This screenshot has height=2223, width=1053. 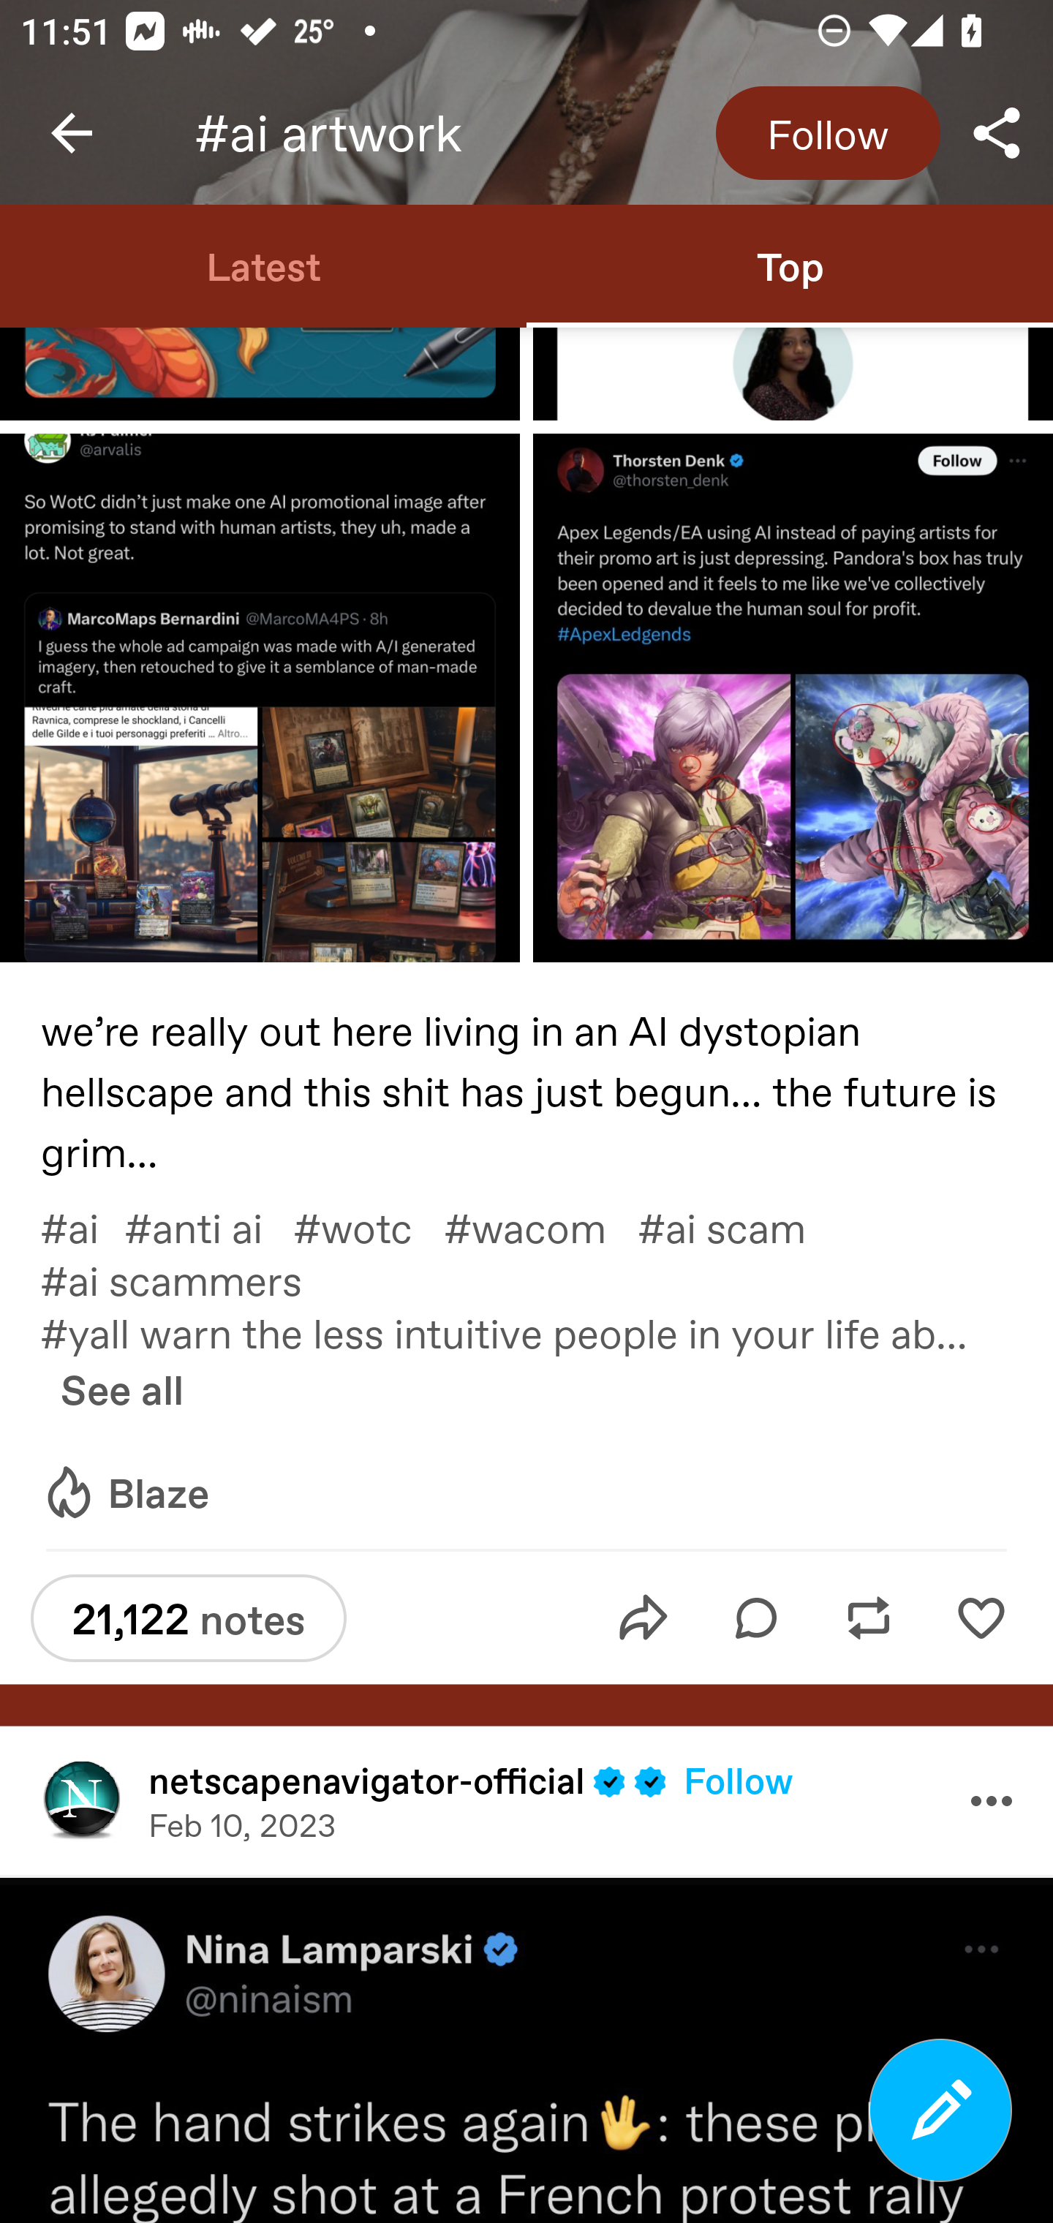 What do you see at coordinates (737, 1227) in the screenshot?
I see `#ai scam` at bounding box center [737, 1227].